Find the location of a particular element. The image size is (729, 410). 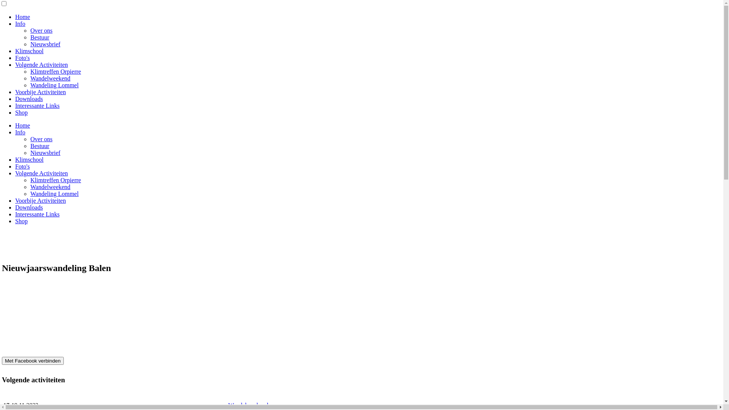

Bestuur is located at coordinates (40, 37).